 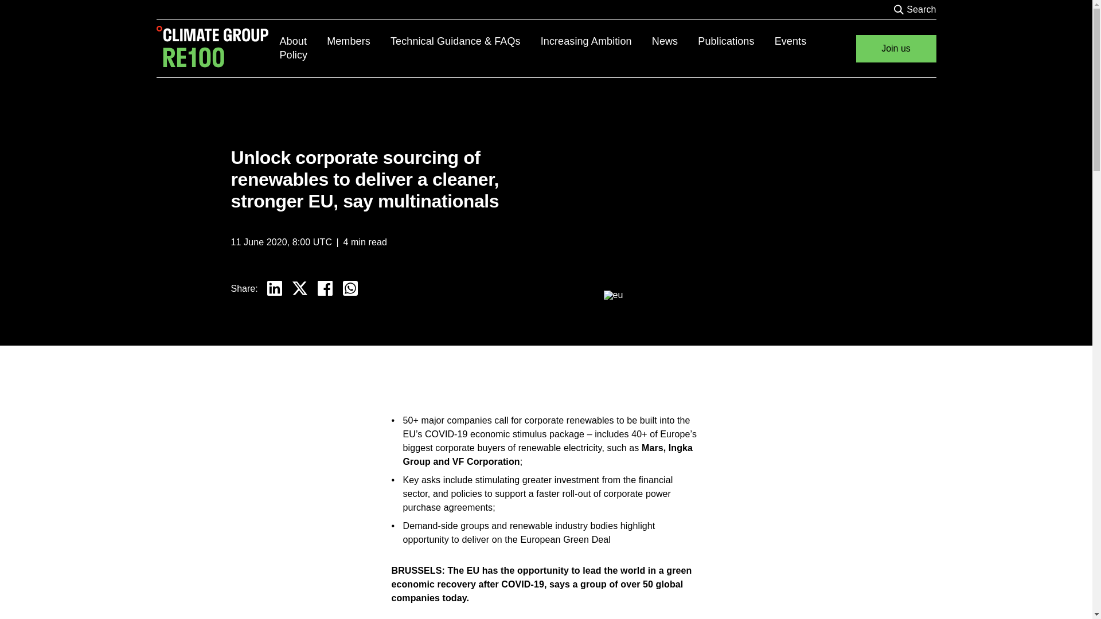 I want to click on News, so click(x=674, y=41).